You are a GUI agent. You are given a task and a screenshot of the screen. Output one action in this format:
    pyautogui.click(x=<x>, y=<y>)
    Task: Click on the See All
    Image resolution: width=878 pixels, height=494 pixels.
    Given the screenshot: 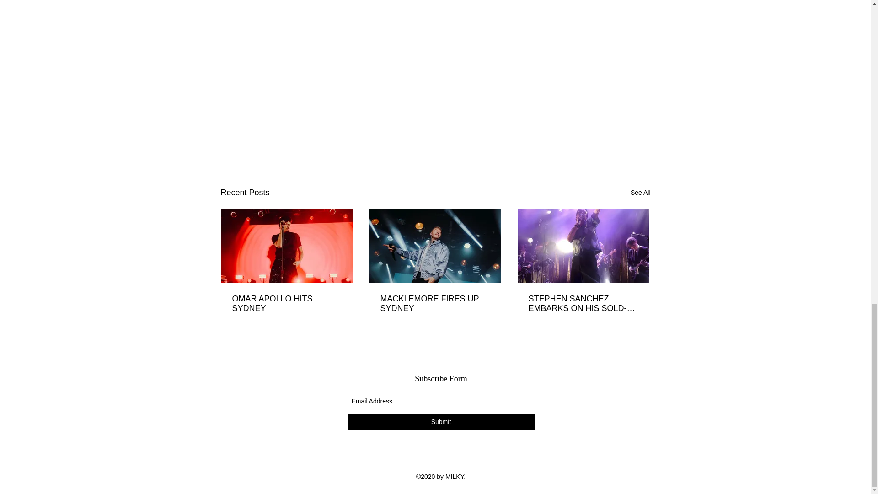 What is the action you would take?
    pyautogui.click(x=640, y=193)
    